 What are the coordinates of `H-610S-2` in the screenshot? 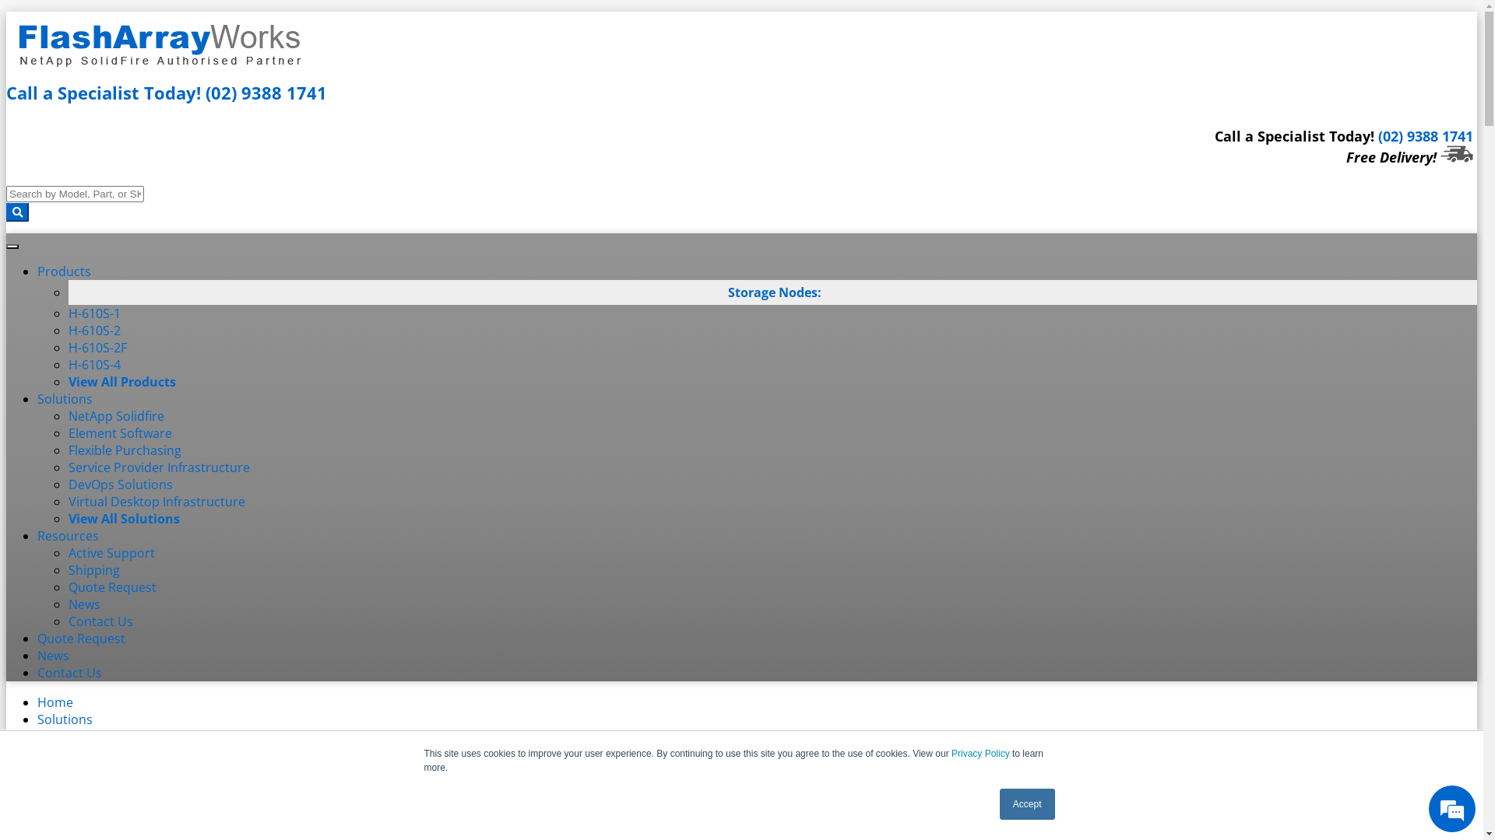 It's located at (95, 331).